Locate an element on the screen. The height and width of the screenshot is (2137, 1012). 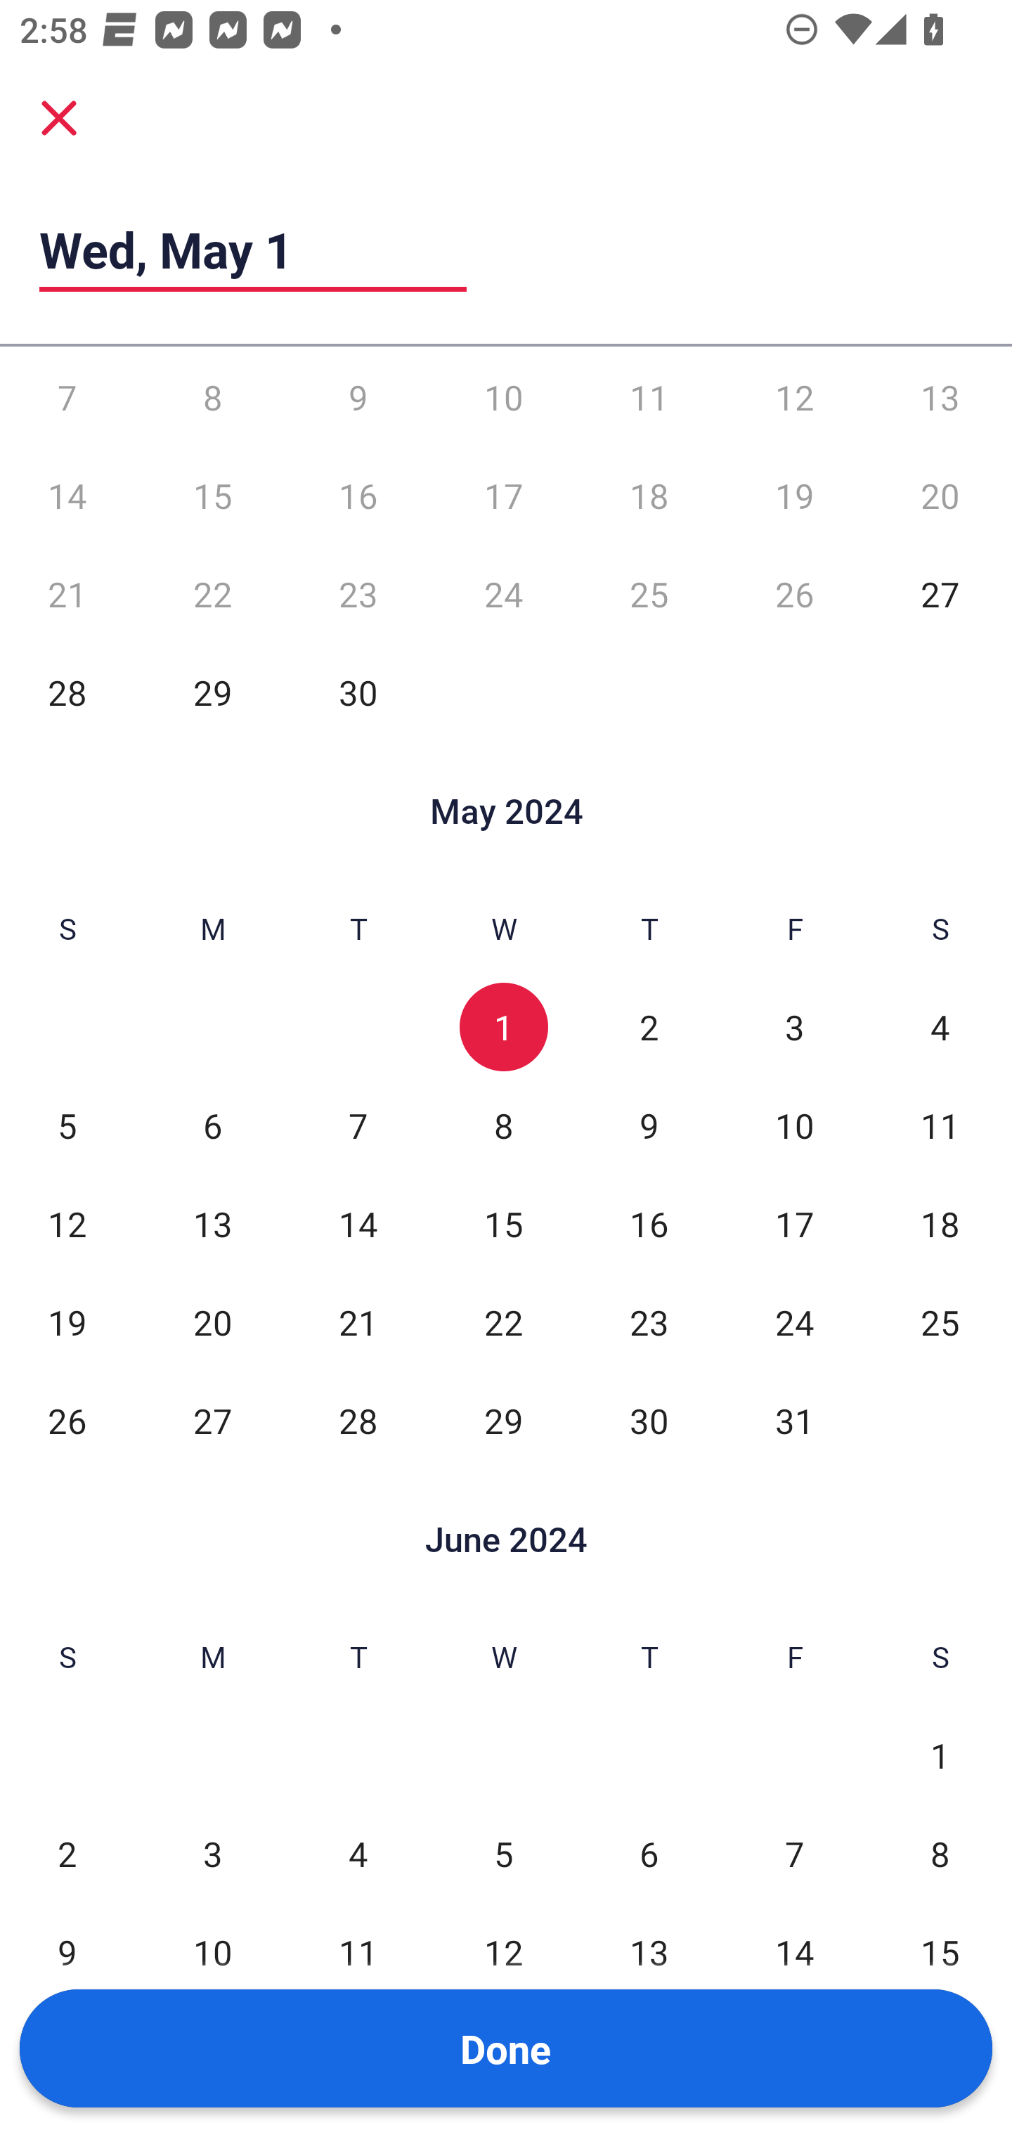
22 Mon, Apr 22, Not Selected is located at coordinates (212, 594).